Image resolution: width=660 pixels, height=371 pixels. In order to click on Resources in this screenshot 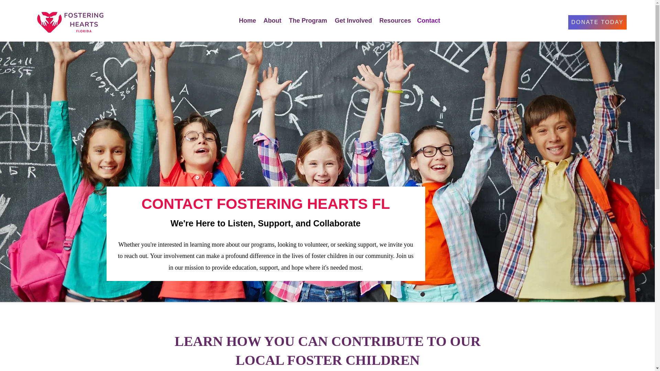, I will do `click(395, 20)`.